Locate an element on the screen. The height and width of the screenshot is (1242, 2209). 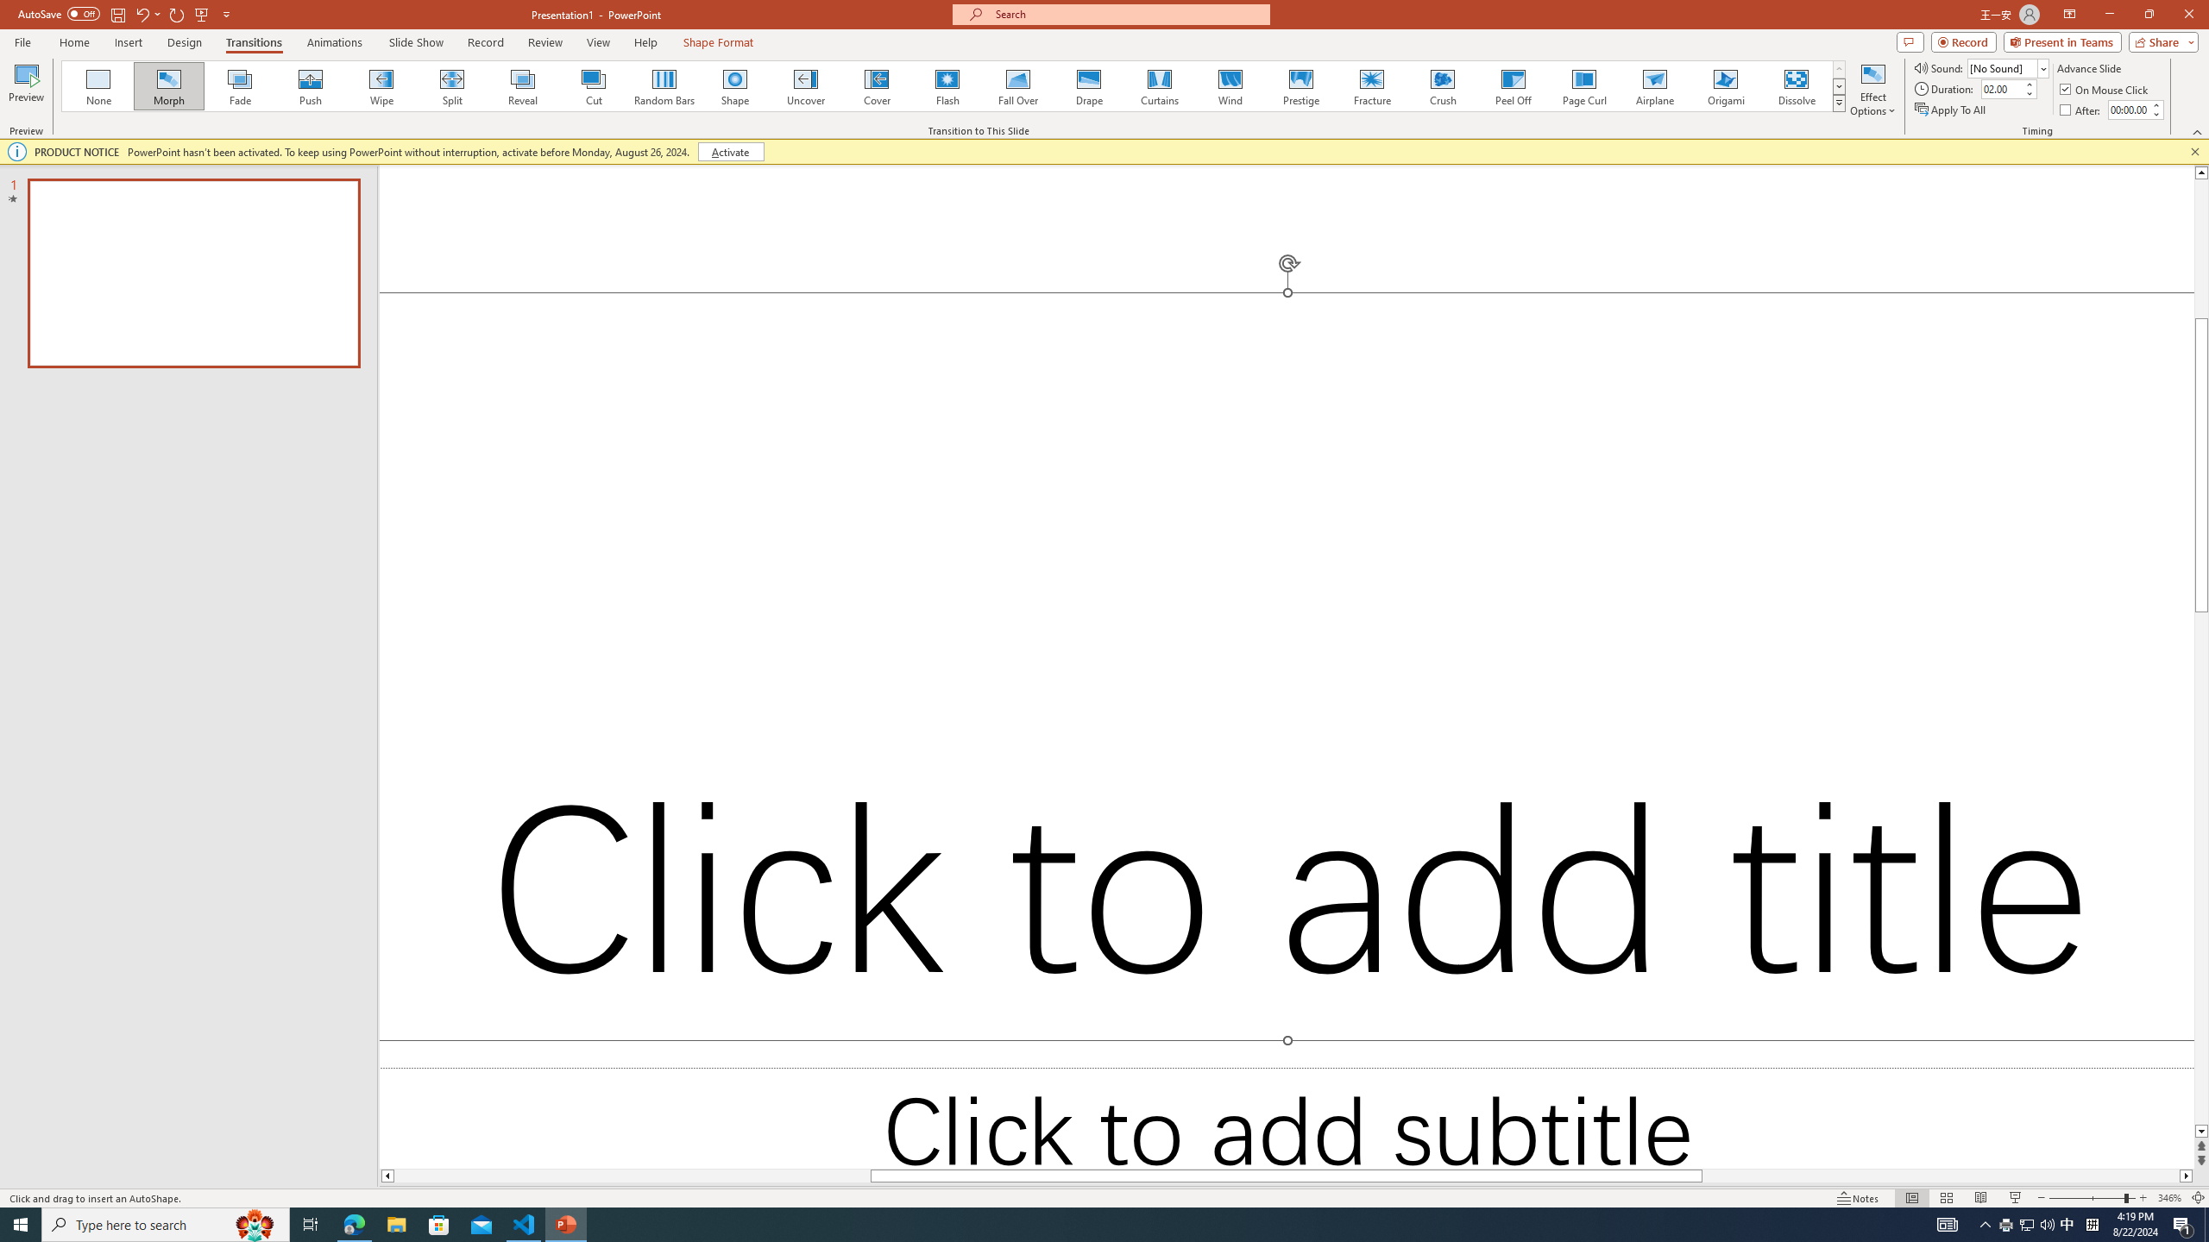
Page Curl is located at coordinates (1583, 86).